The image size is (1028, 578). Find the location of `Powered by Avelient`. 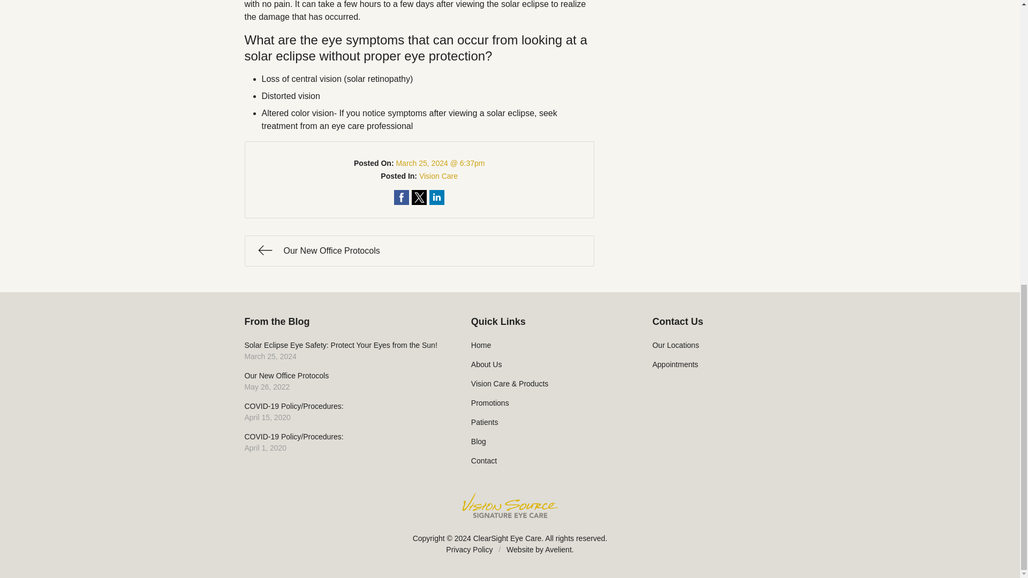

Powered by Avelient is located at coordinates (558, 549).